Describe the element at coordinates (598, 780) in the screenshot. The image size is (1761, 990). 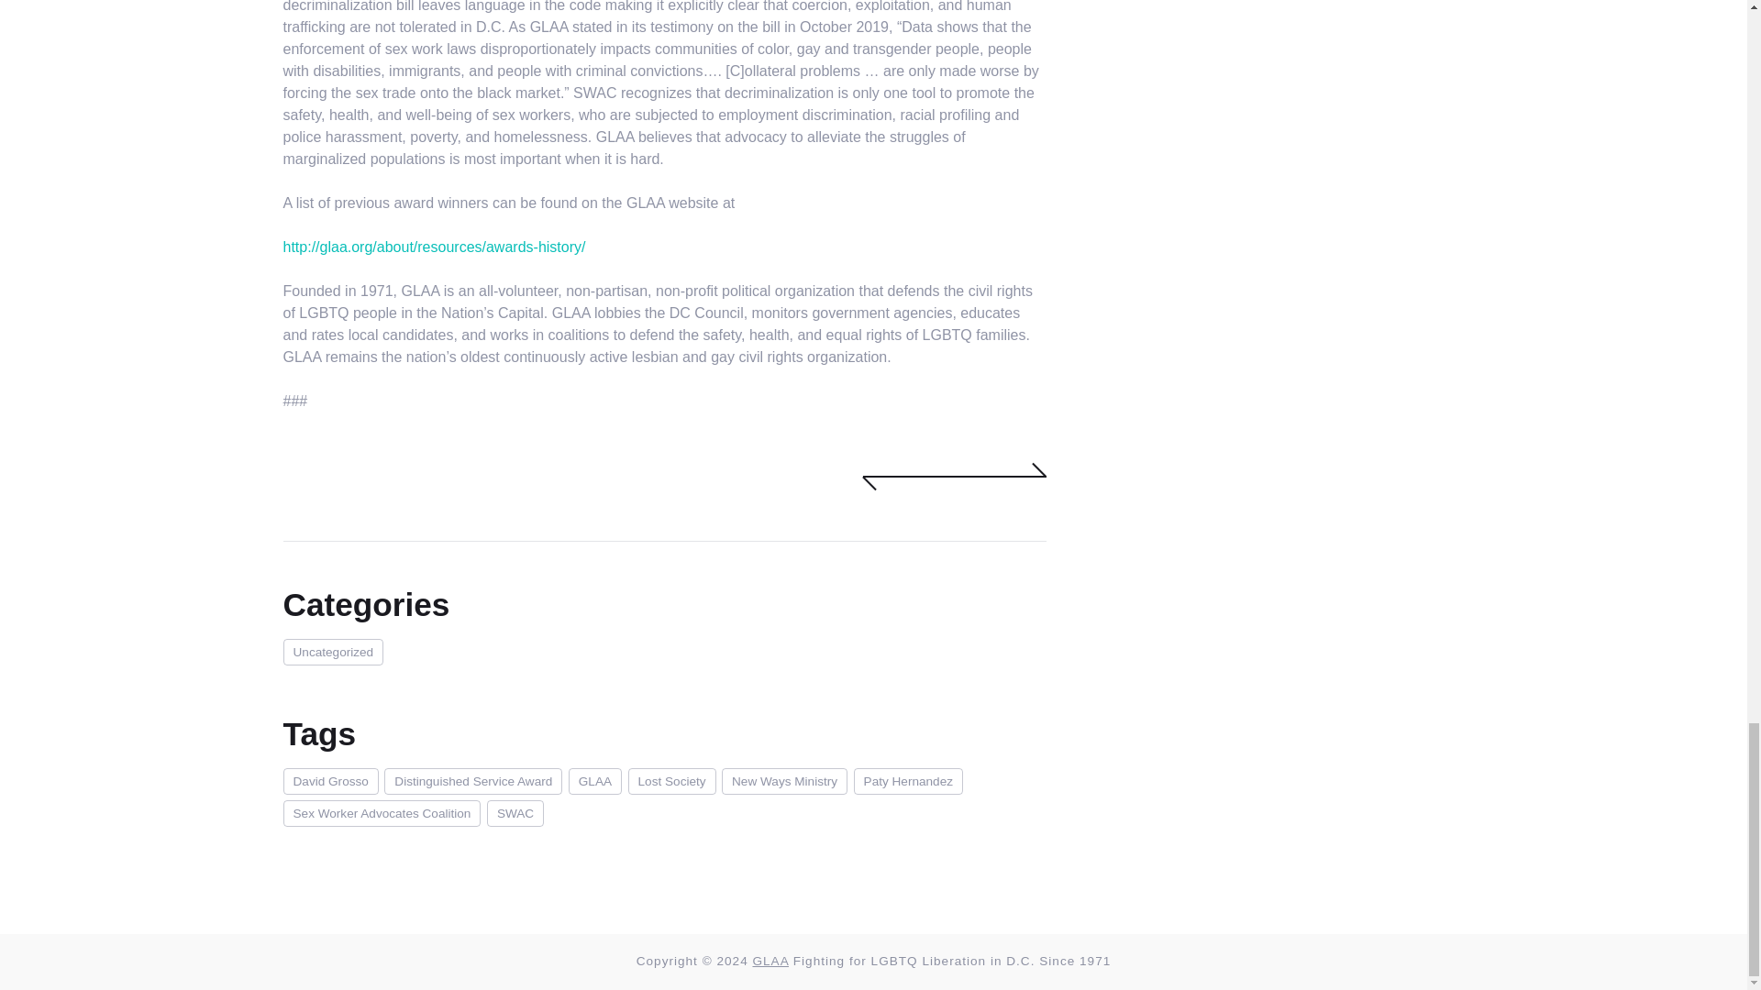
I see `GLAA` at that location.